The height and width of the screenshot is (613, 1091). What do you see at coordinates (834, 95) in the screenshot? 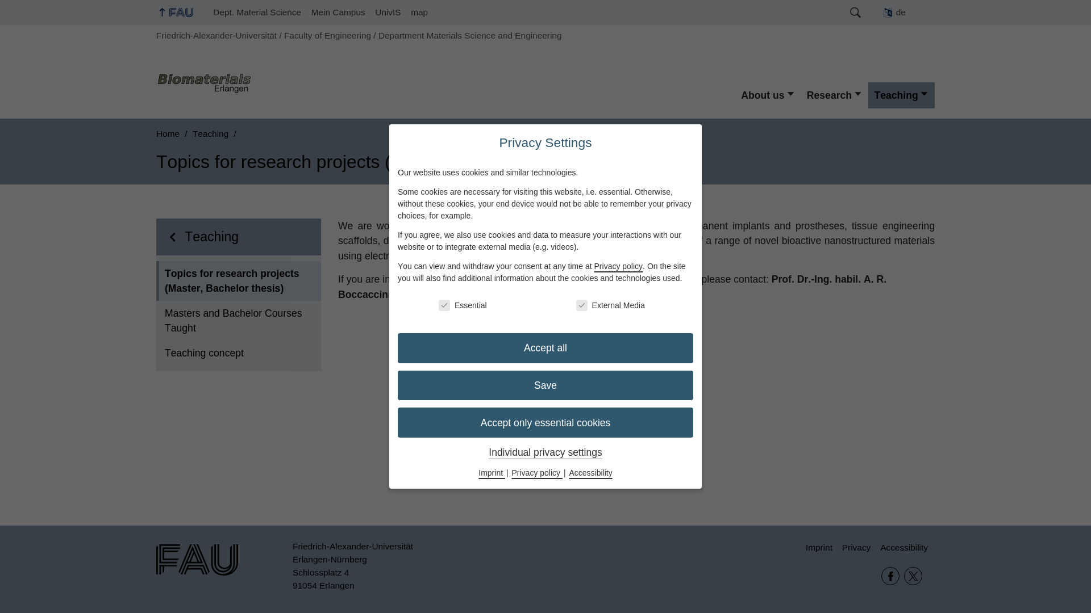
I see `Research` at bounding box center [834, 95].